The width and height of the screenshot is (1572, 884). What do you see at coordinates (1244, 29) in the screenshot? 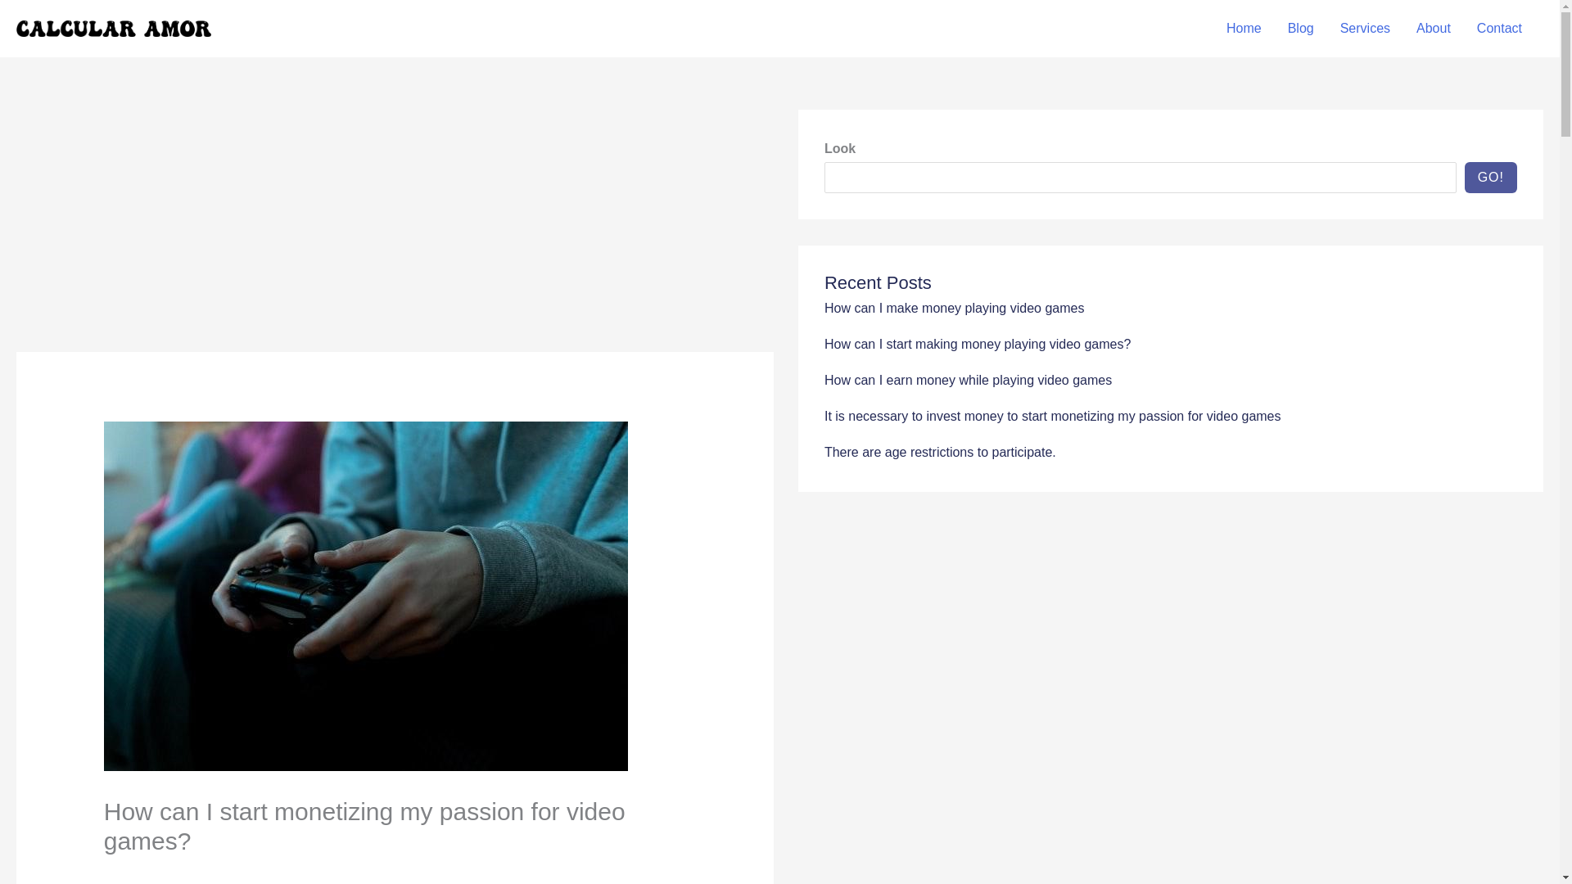
I see `Home` at bounding box center [1244, 29].